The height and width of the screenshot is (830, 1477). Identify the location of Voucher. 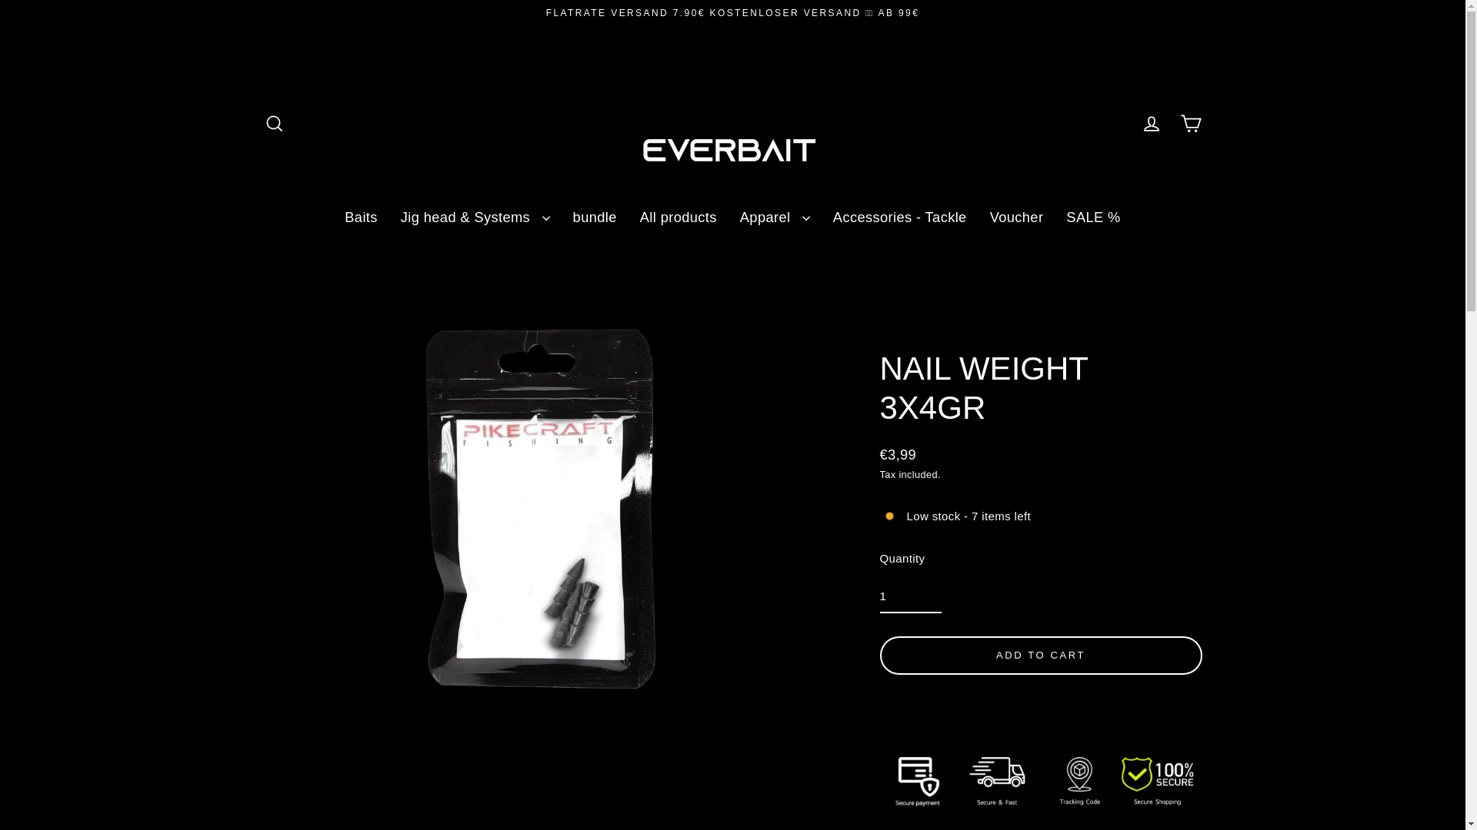
(1017, 217).